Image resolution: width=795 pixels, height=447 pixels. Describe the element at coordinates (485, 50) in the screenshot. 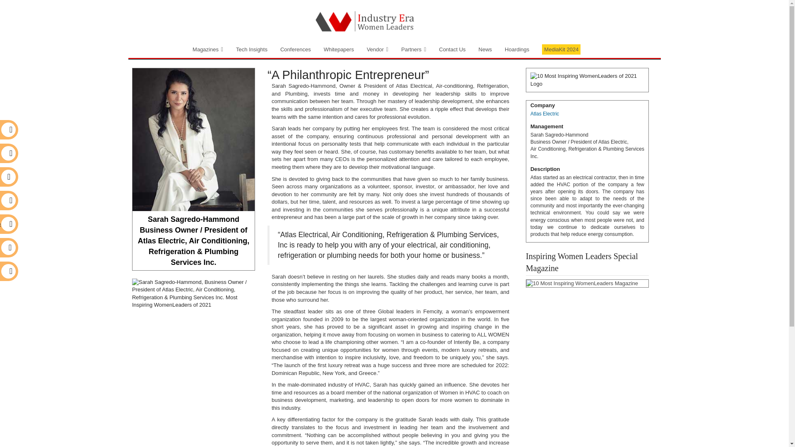

I see `News` at that location.